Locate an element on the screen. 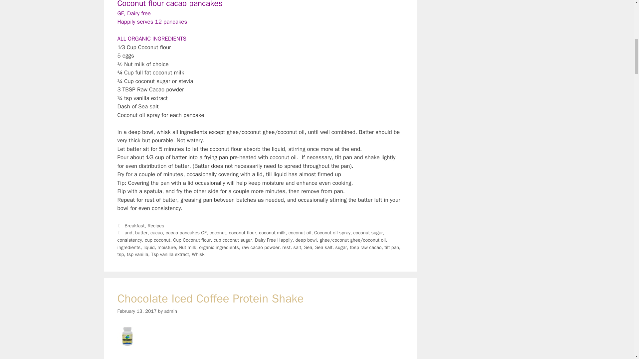 Image resolution: width=639 pixels, height=359 pixels. Nut milk is located at coordinates (187, 247).